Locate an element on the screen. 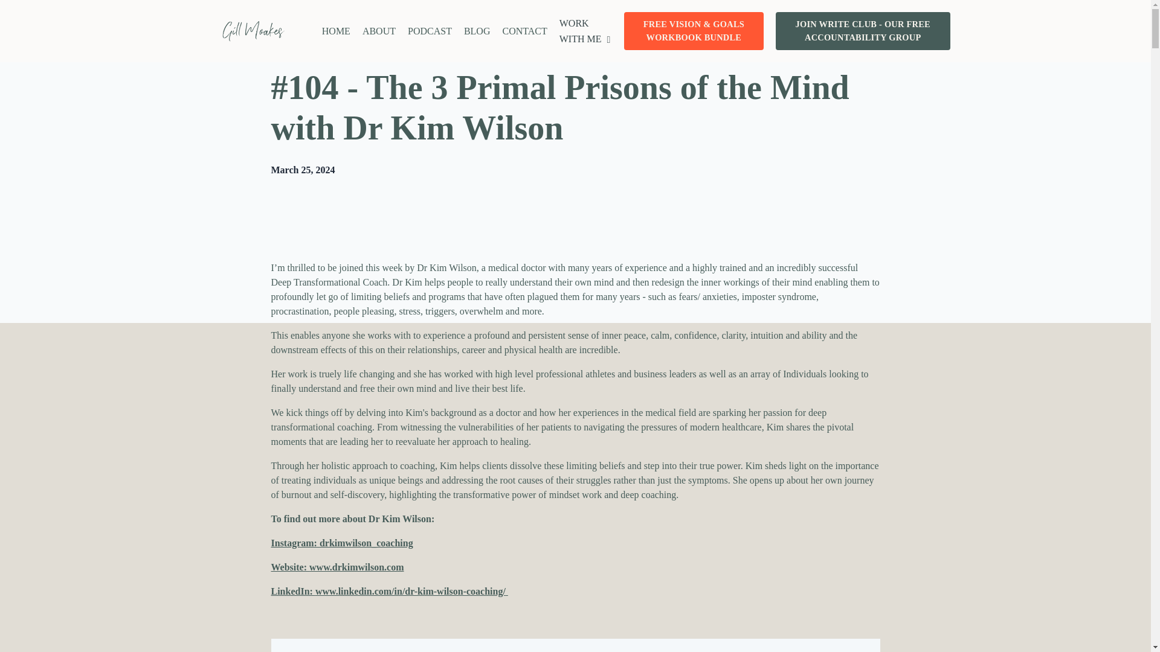 Image resolution: width=1160 pixels, height=652 pixels. ABOUT is located at coordinates (378, 31).